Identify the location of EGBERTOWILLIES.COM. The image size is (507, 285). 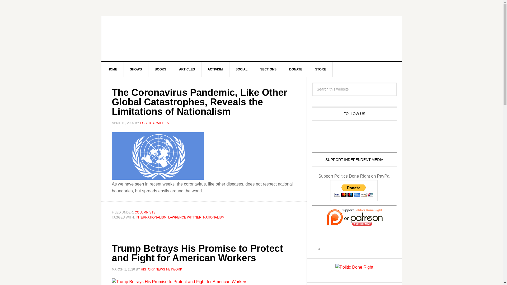
(146, 39).